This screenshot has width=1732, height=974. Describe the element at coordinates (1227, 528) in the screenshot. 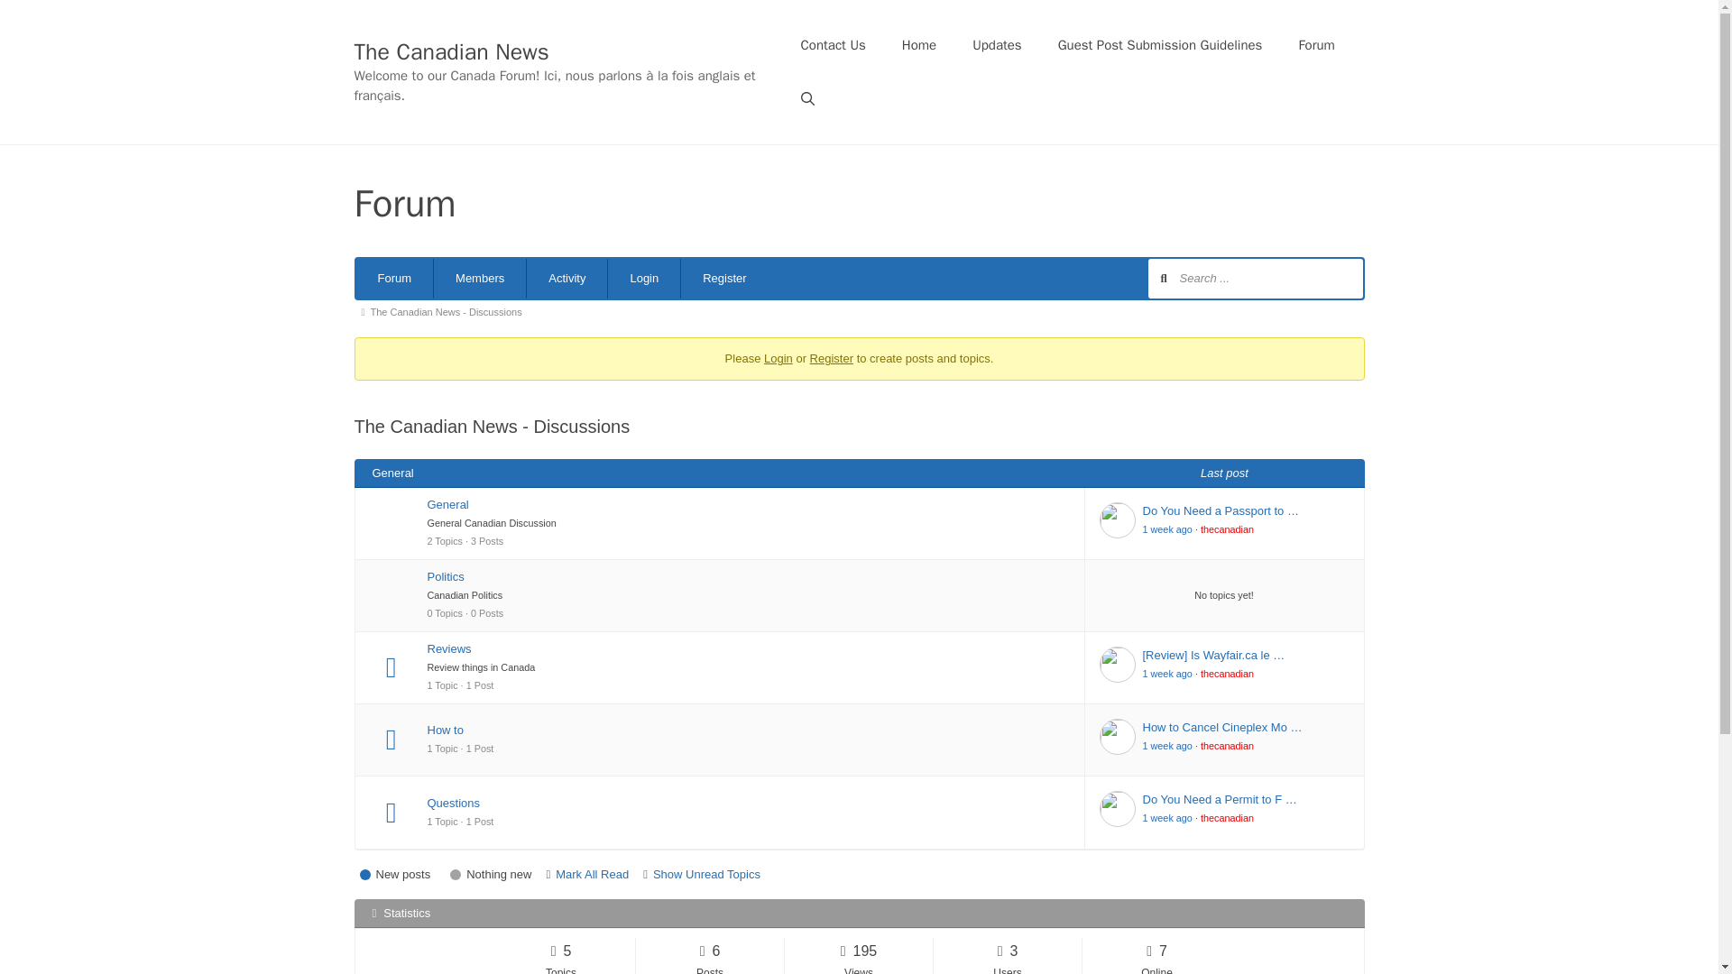

I see `thecanadian` at that location.